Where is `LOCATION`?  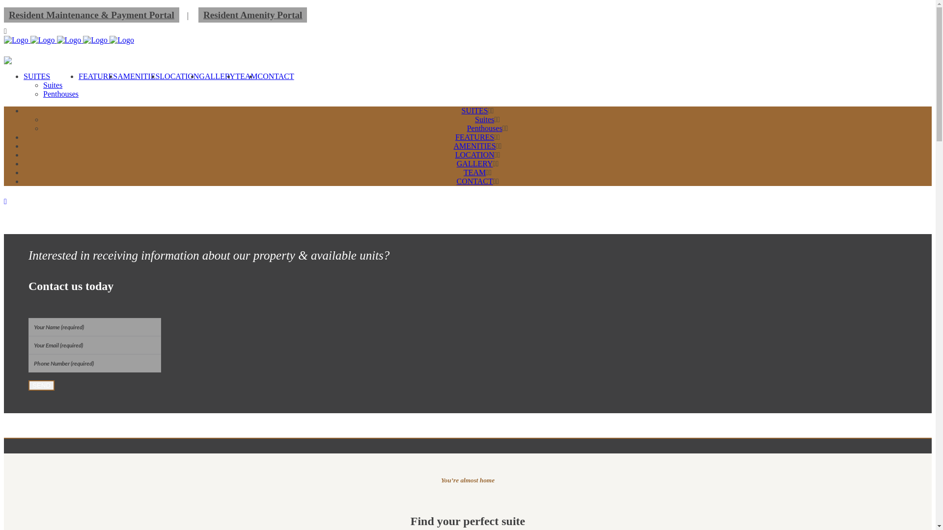 LOCATION is located at coordinates (475, 155).